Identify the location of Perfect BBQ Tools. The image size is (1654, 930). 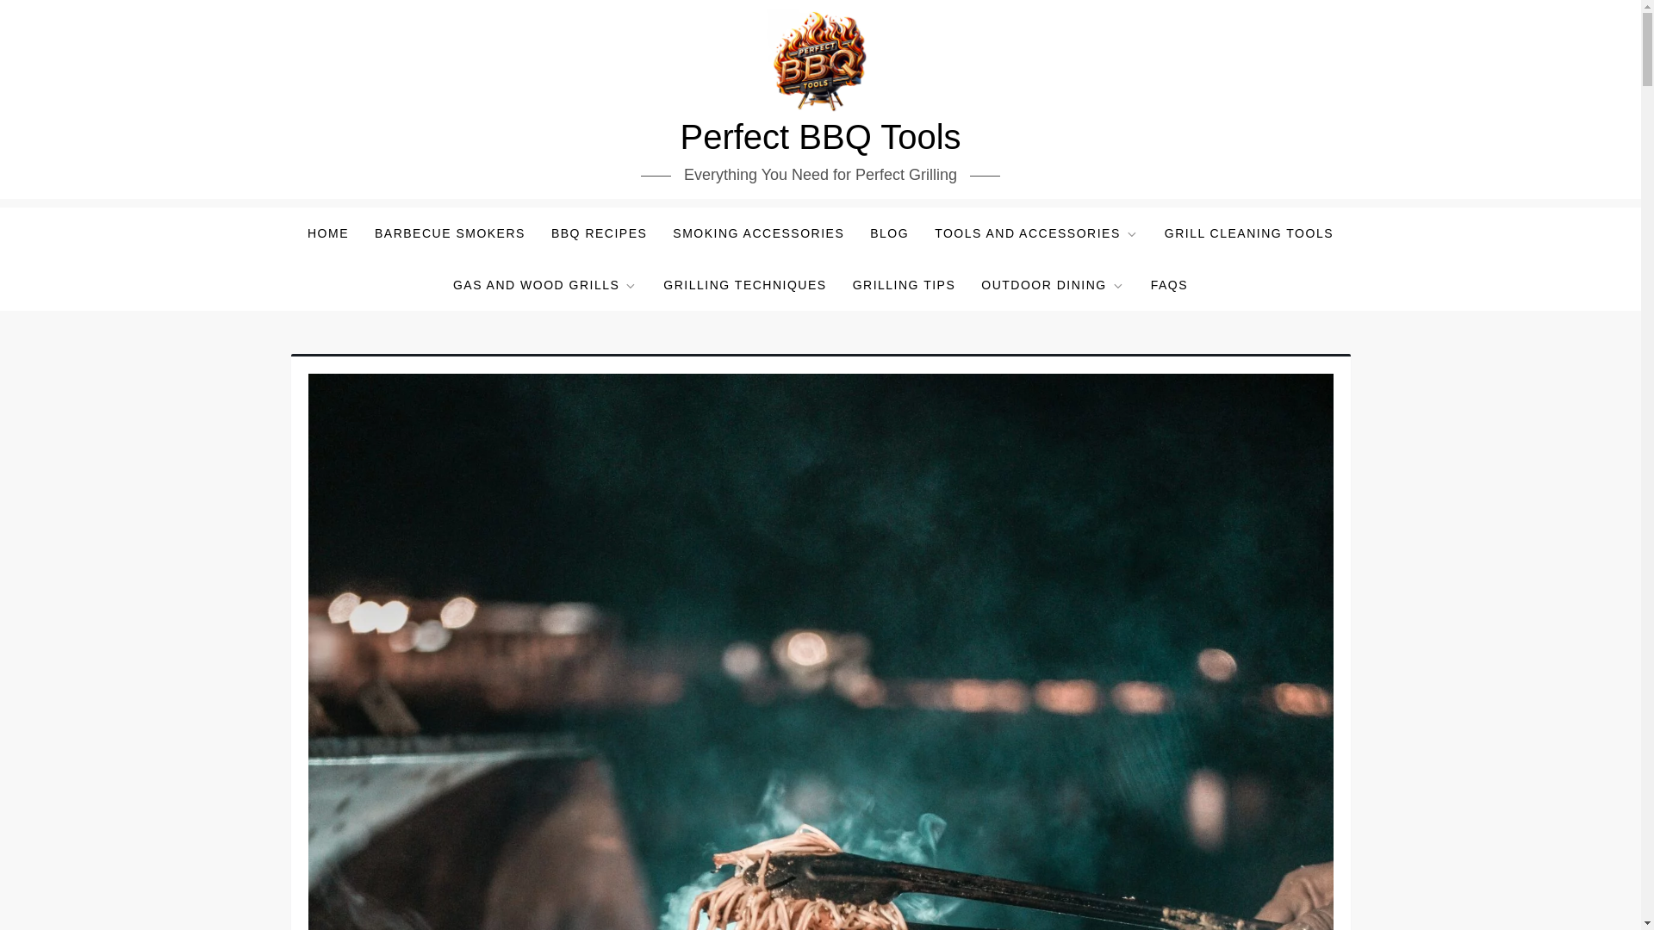
(820, 137).